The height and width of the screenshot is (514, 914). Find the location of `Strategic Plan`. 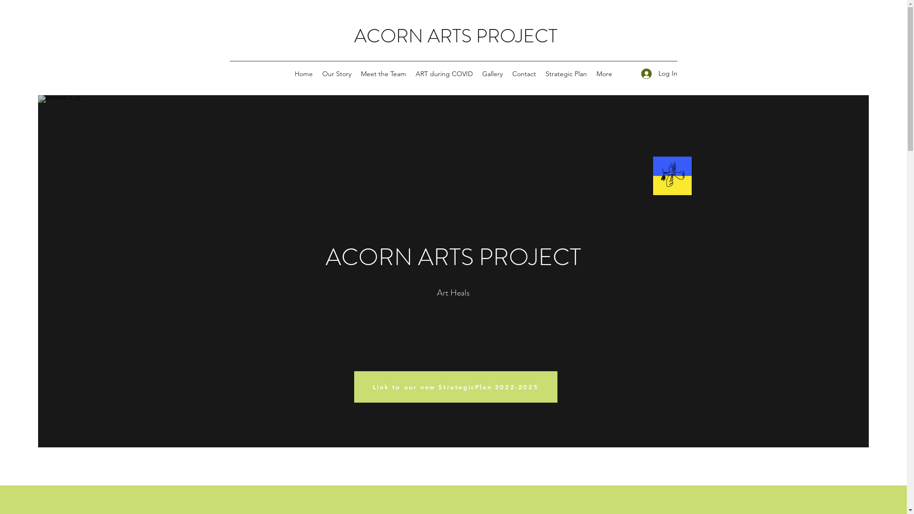

Strategic Plan is located at coordinates (566, 74).